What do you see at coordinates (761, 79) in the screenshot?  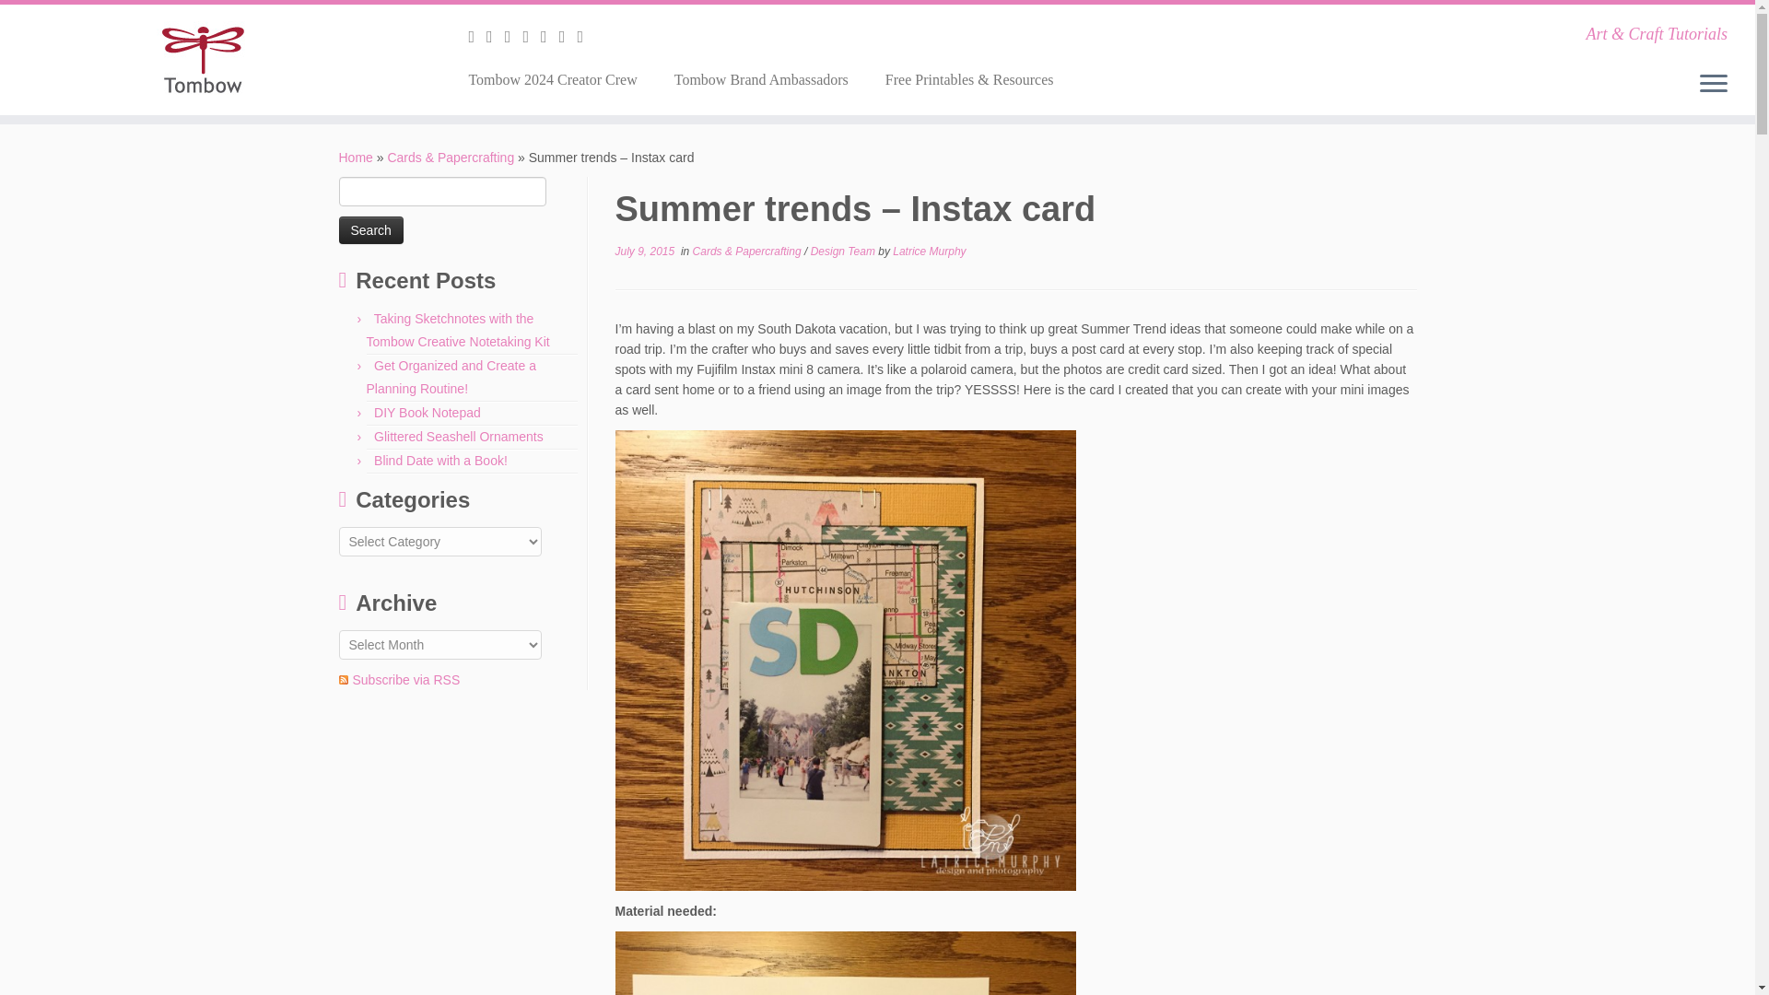 I see `Tombow Brand Ambassadors` at bounding box center [761, 79].